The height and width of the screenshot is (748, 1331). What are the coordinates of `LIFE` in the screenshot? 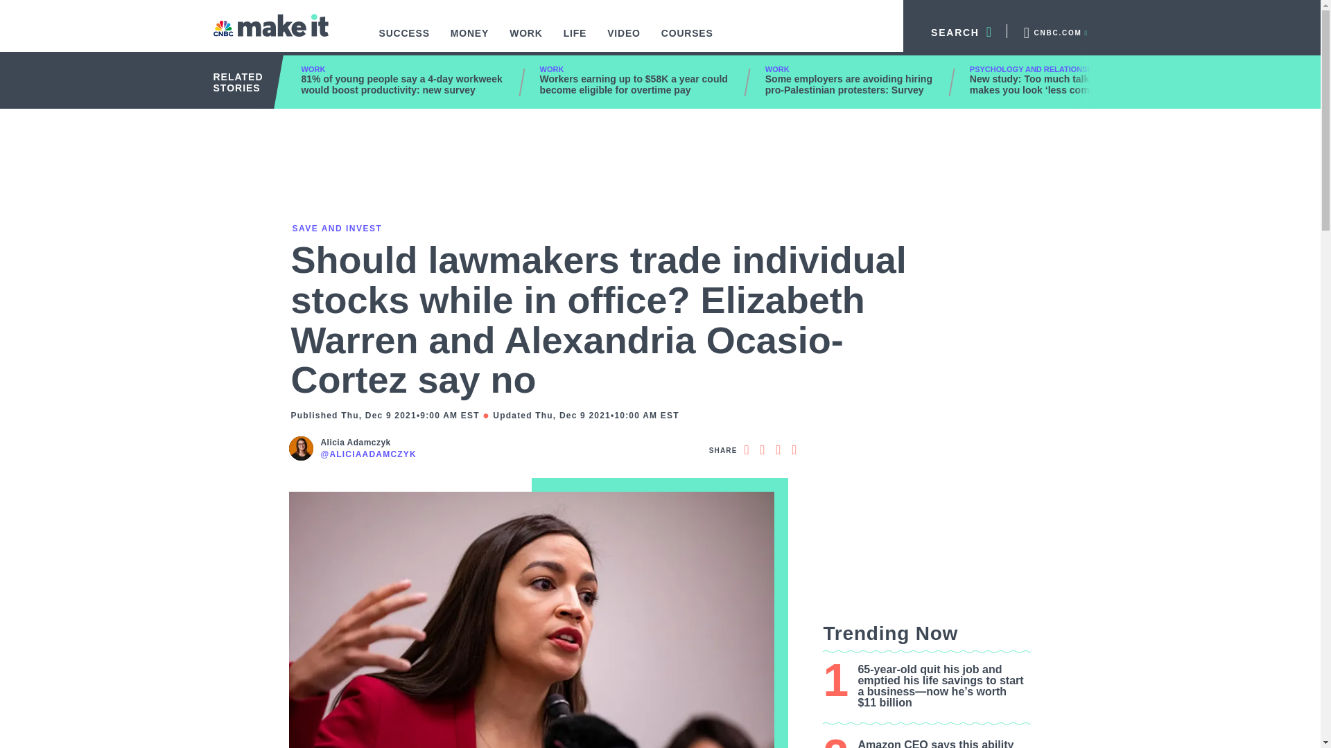 It's located at (575, 40).